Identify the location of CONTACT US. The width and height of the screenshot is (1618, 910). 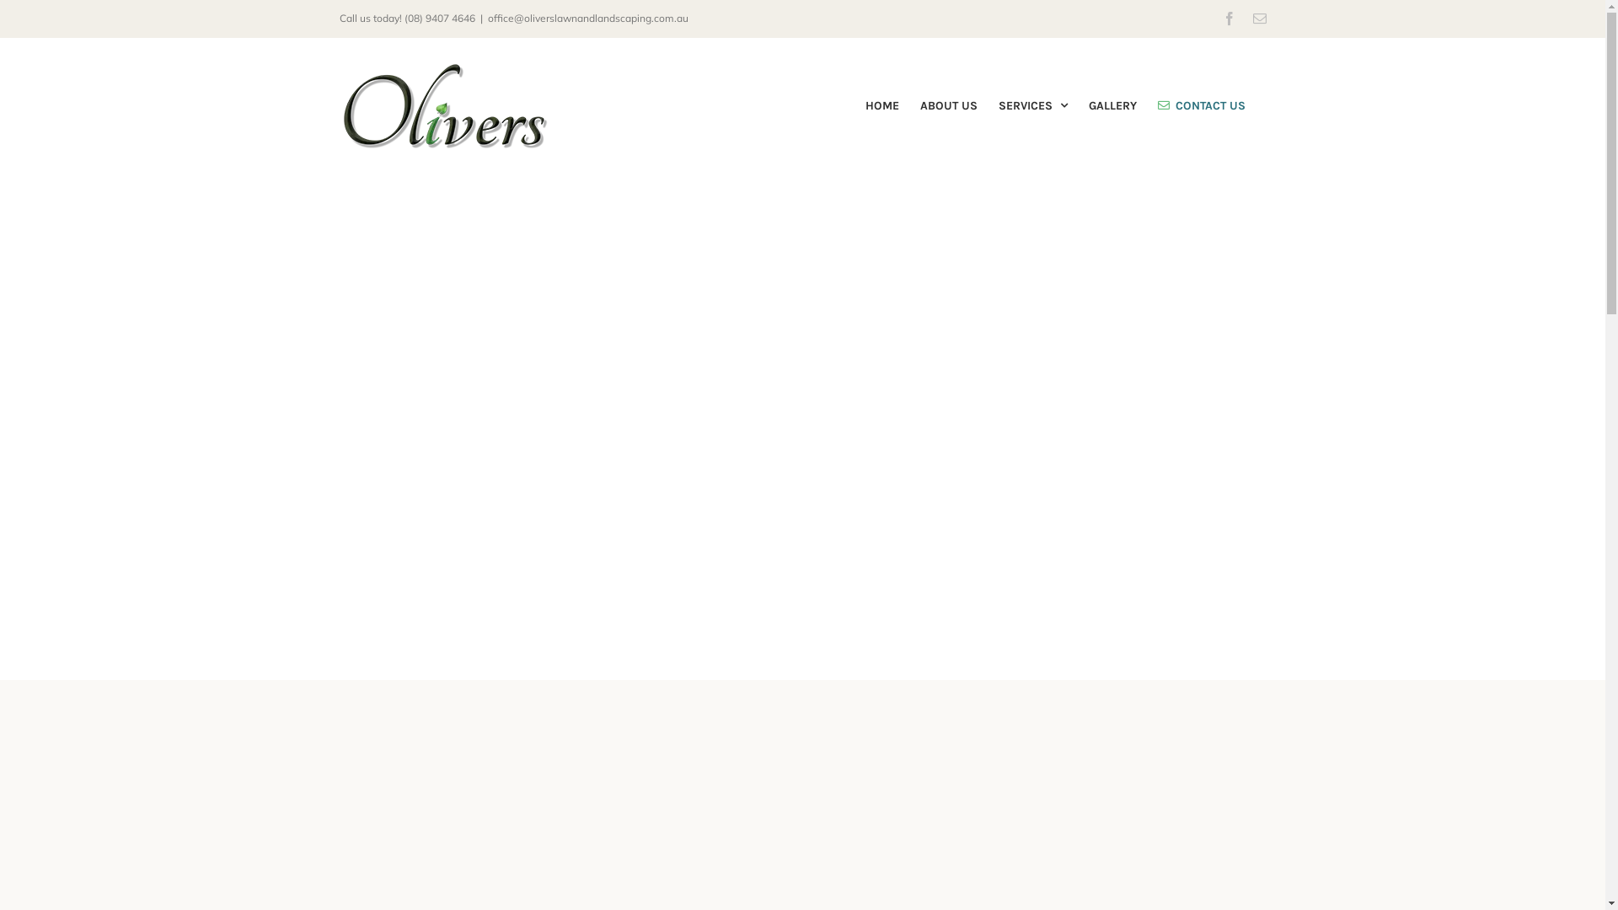
(1202, 106).